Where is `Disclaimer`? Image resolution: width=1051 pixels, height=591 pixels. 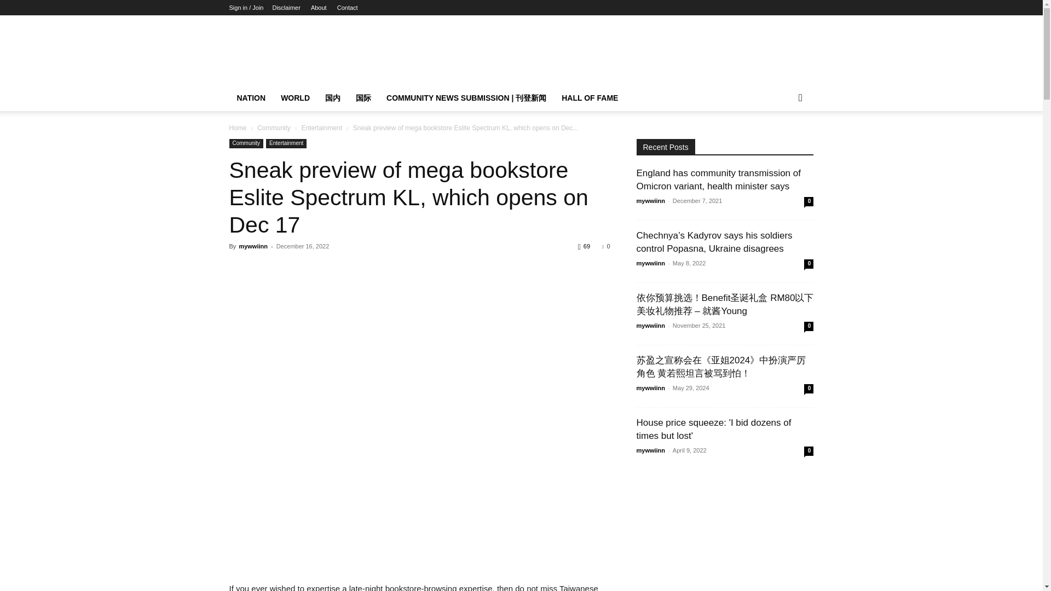 Disclaimer is located at coordinates (286, 8).